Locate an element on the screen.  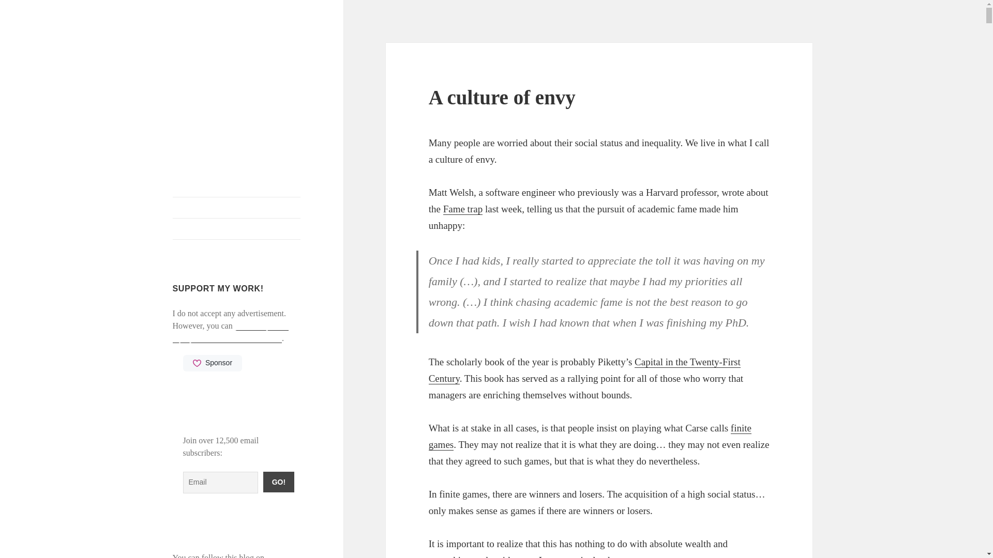
telegram is located at coordinates (280, 556).